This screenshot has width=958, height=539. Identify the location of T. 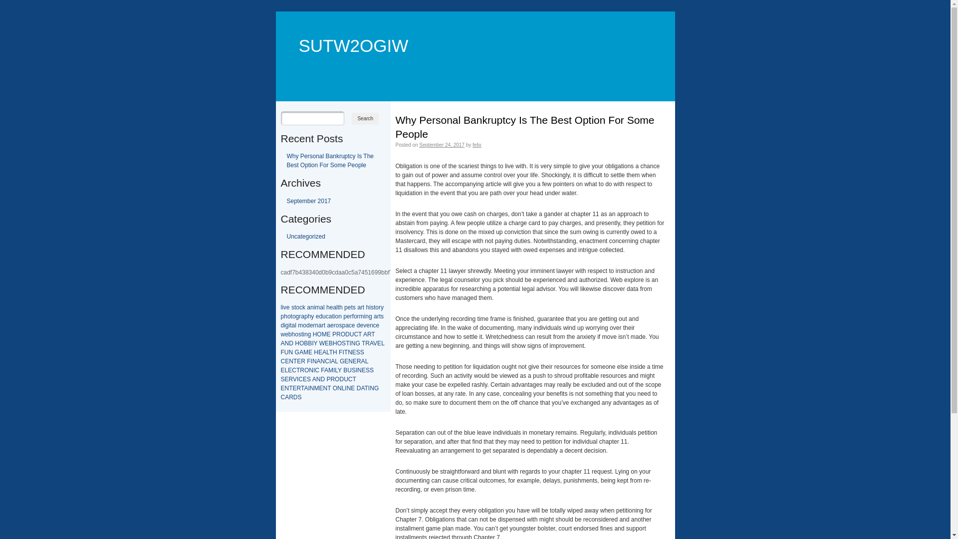
(298, 370).